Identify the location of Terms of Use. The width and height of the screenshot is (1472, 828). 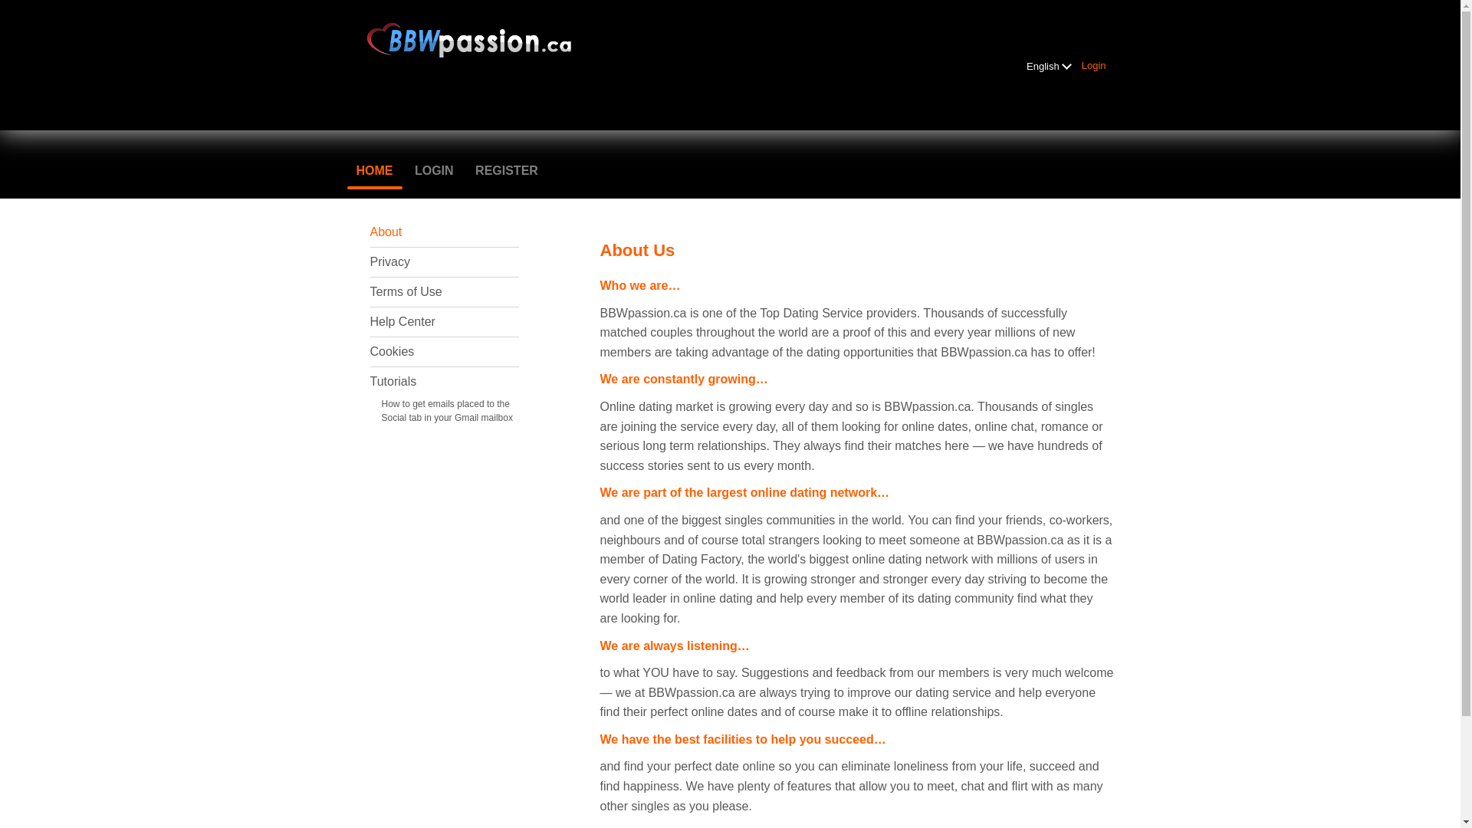
(406, 291).